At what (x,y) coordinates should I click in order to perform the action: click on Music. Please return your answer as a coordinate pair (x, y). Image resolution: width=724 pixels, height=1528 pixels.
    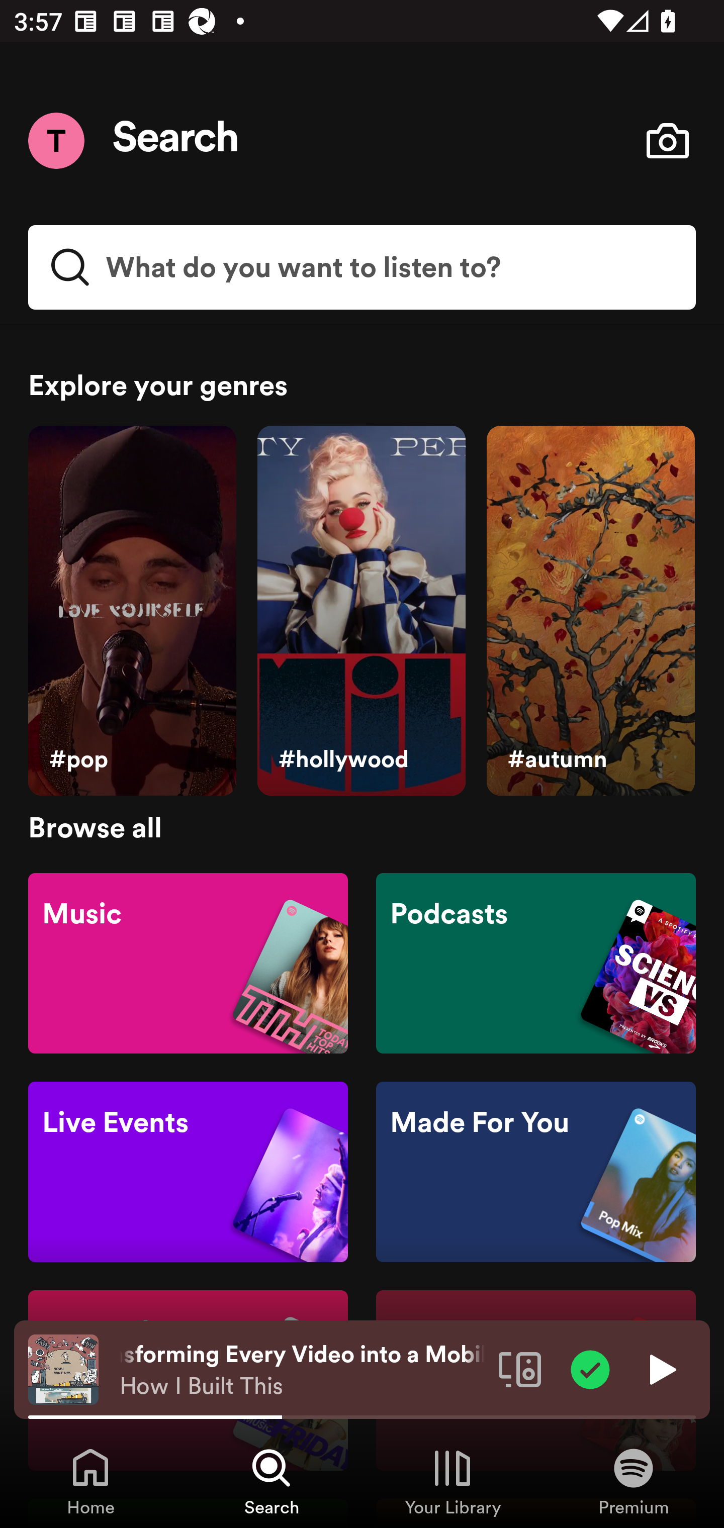
    Looking at the image, I should click on (188, 962).